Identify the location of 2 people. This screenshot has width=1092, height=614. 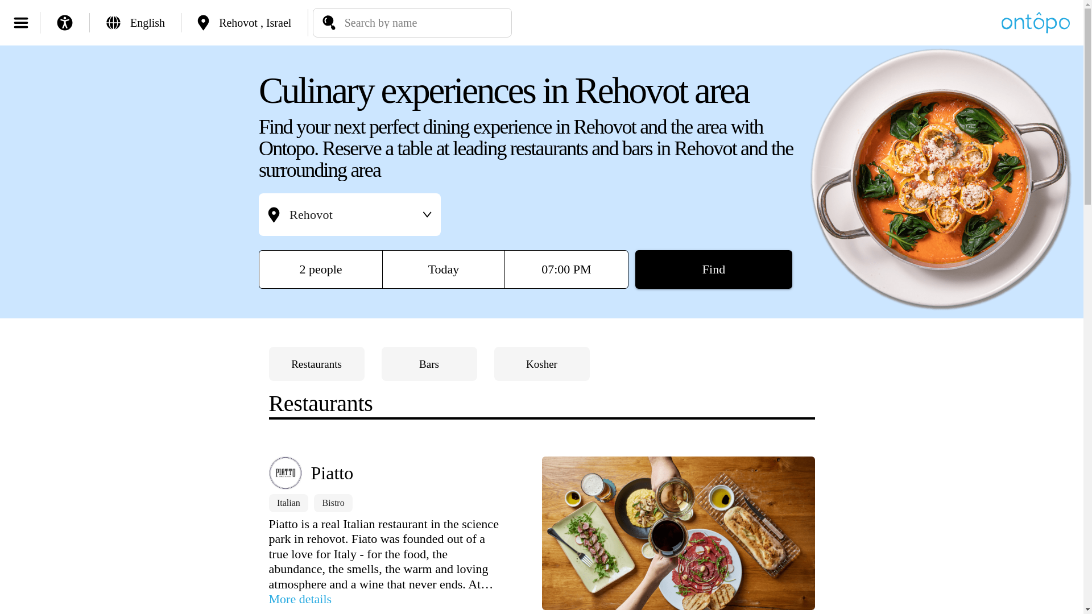
(321, 269).